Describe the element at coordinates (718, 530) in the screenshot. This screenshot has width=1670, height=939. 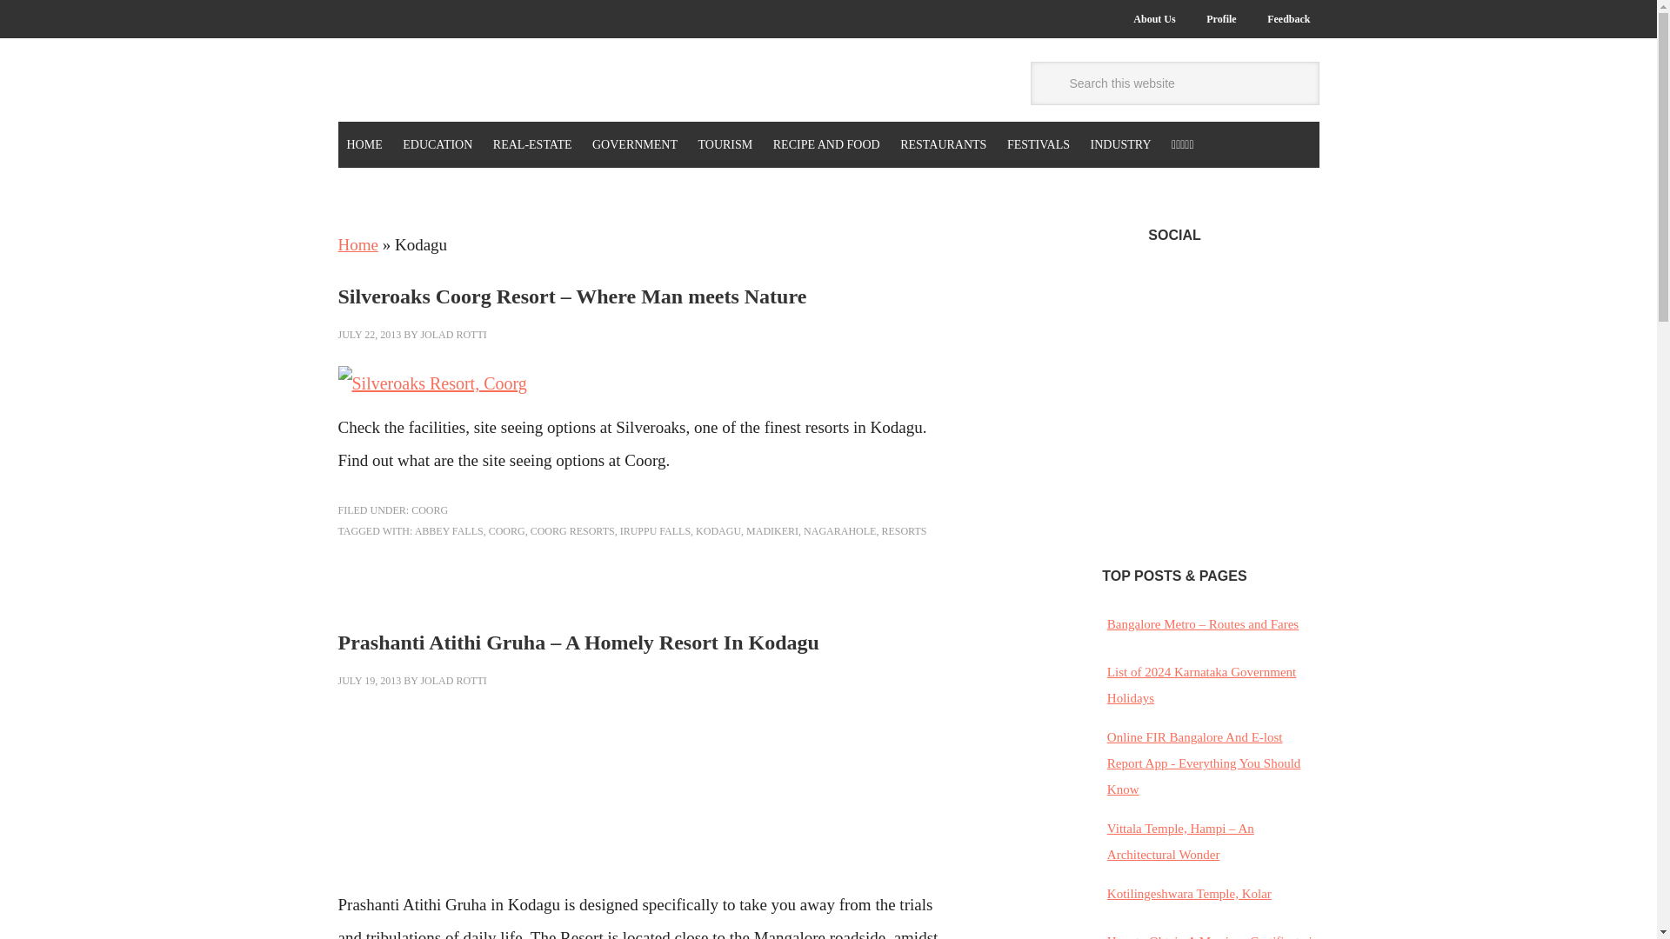
I see `KODAGU` at that location.